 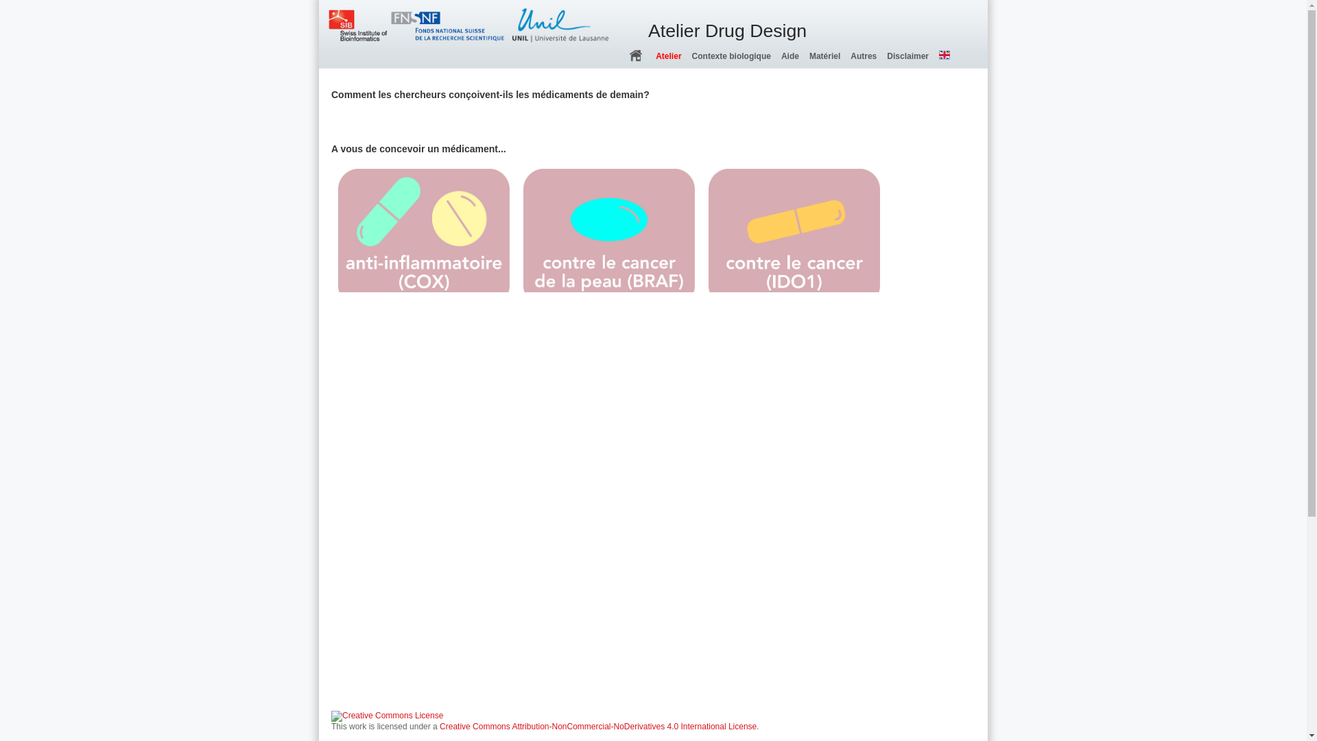 I want to click on Autres, so click(x=859, y=57).